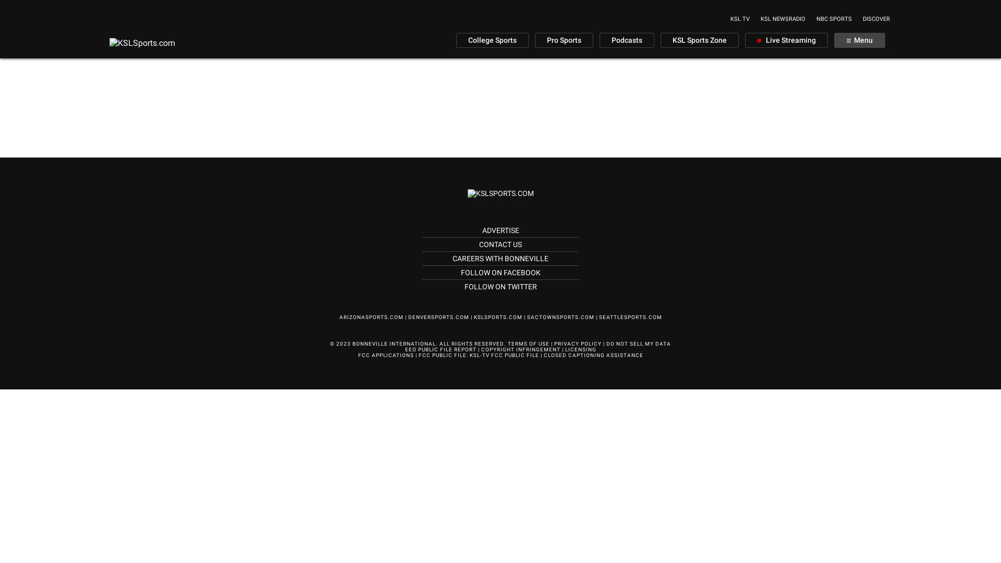  Describe the element at coordinates (500, 230) in the screenshot. I see `ADVERTISE` at that location.